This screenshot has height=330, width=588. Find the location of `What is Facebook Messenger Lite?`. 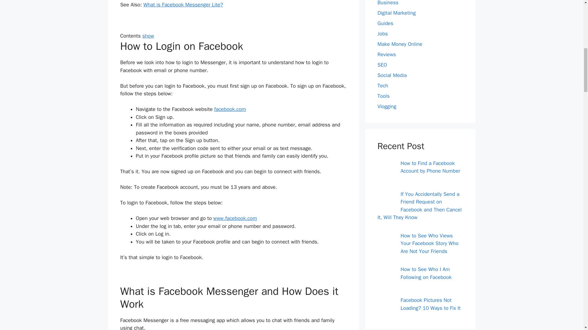

What is Facebook Messenger Lite? is located at coordinates (183, 5).